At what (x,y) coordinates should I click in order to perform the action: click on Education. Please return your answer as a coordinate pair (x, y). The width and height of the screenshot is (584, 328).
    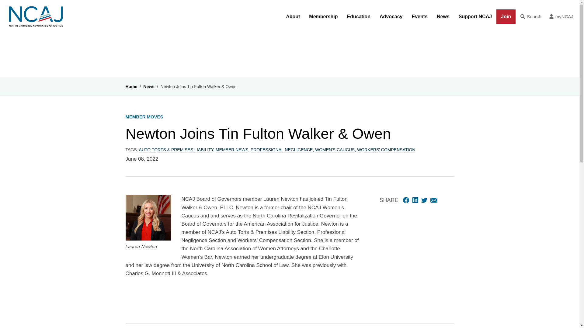
    Looking at the image, I should click on (358, 17).